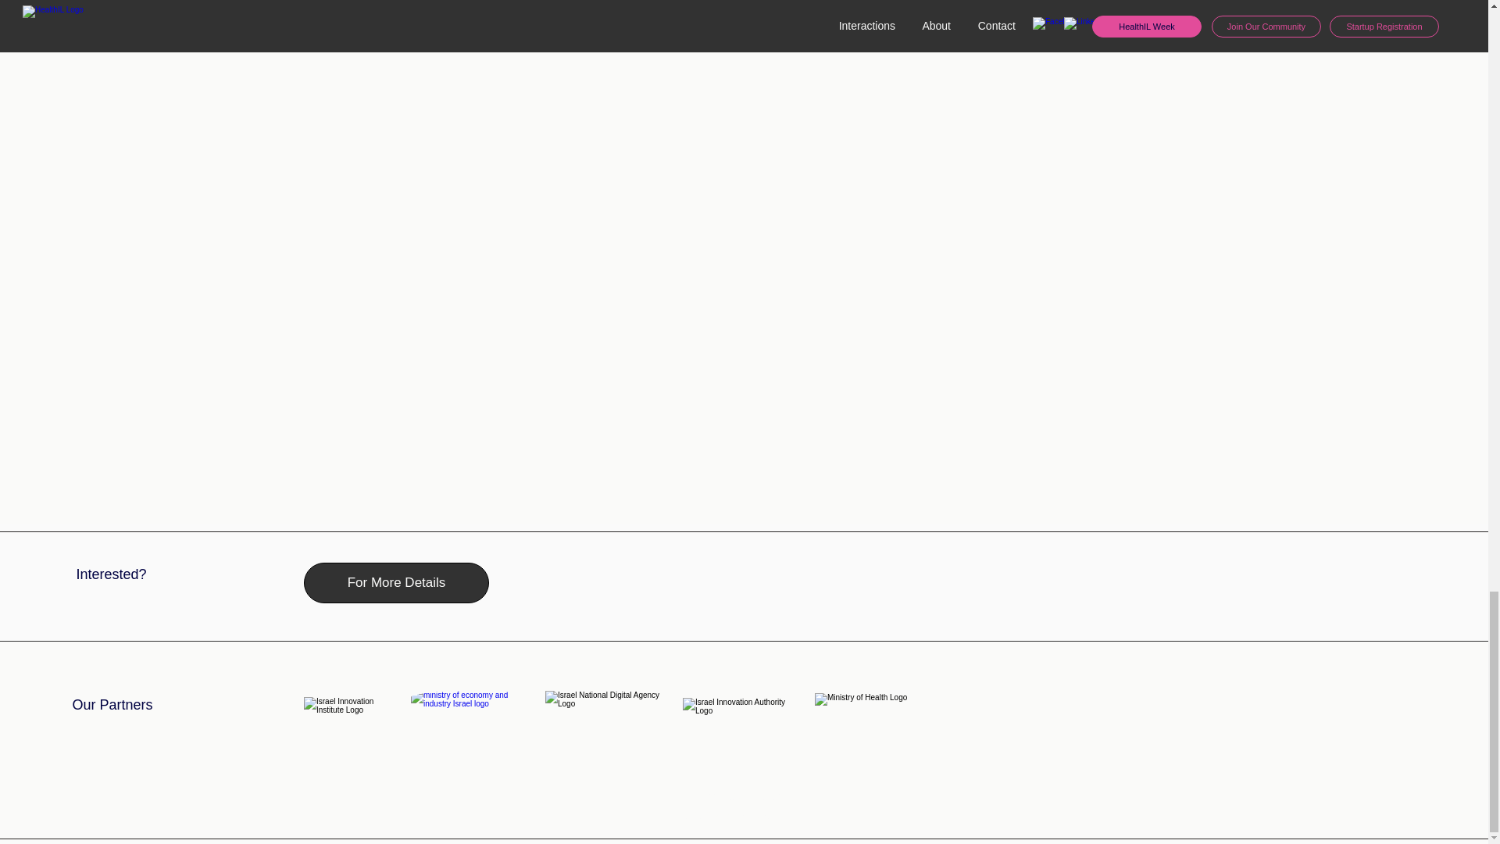  What do you see at coordinates (744, 814) in the screenshot?
I see `Accessibility Statement` at bounding box center [744, 814].